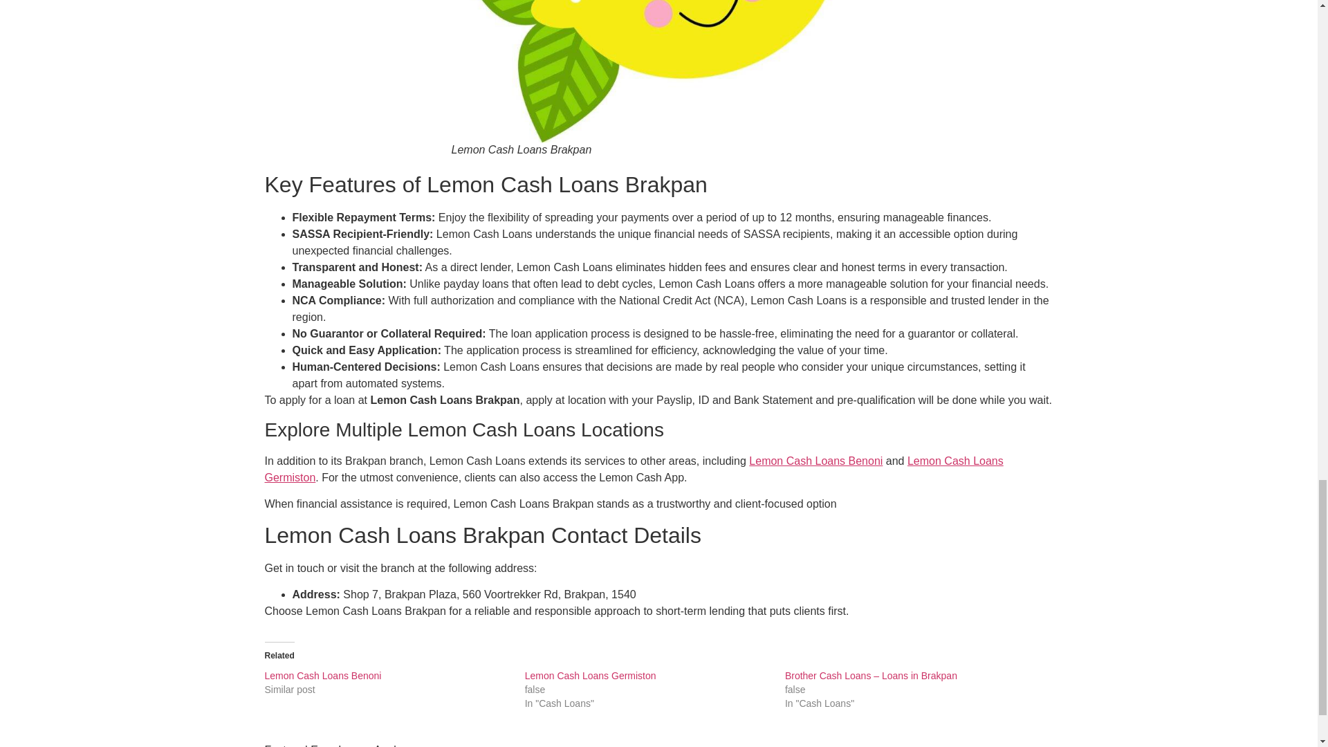 The width and height of the screenshot is (1328, 747). Describe the element at coordinates (322, 675) in the screenshot. I see `Lemon Cash Loans Benoni` at that location.